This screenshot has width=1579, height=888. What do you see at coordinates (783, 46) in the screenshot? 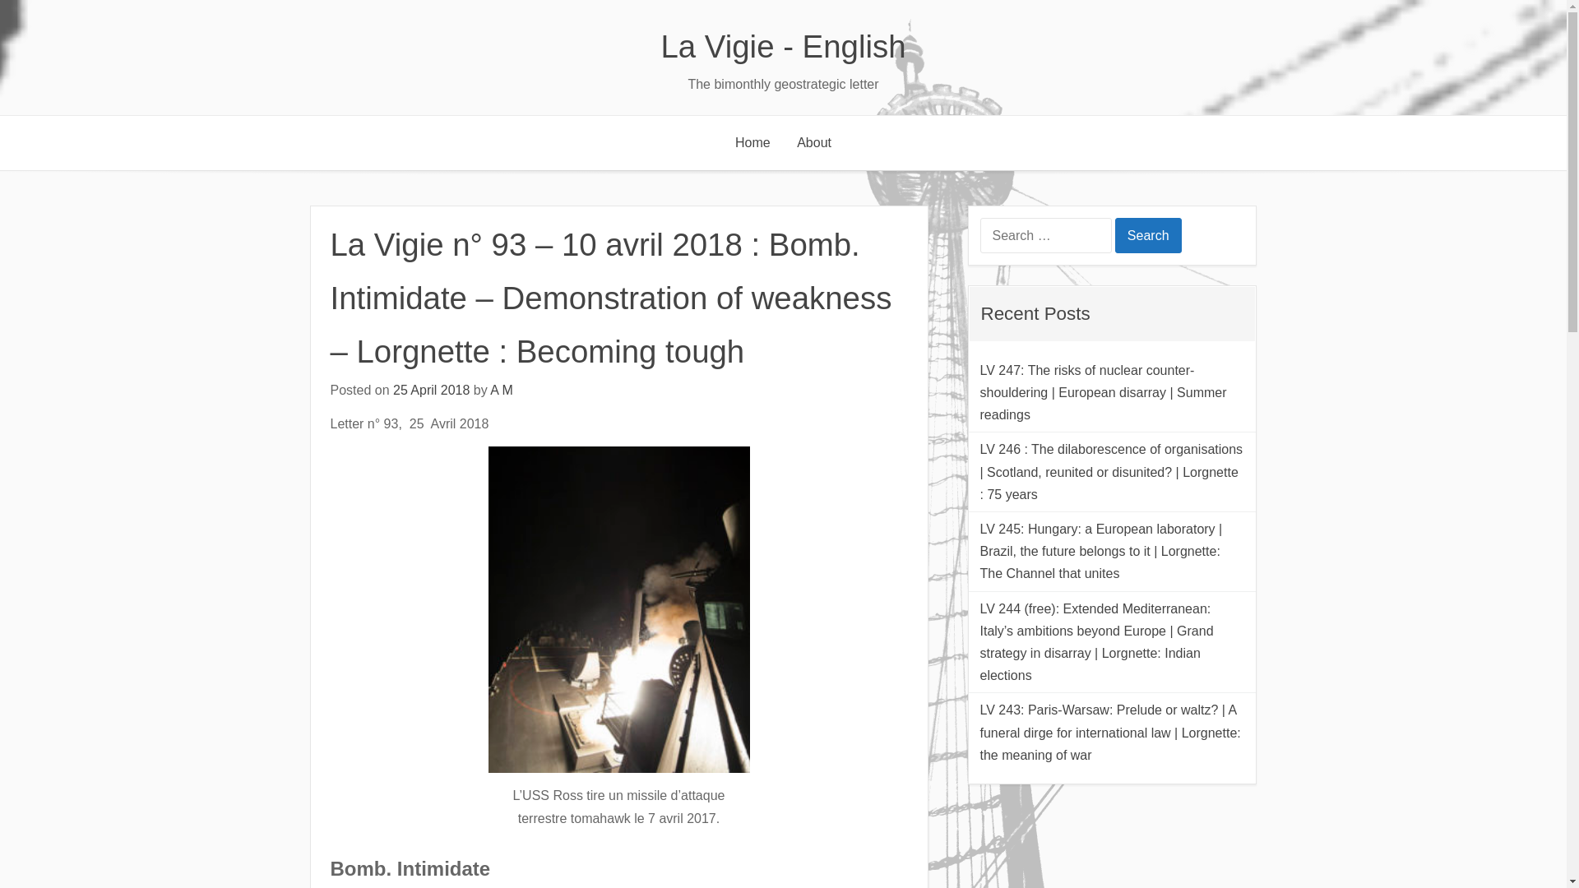
I see `La Vigie - English` at bounding box center [783, 46].